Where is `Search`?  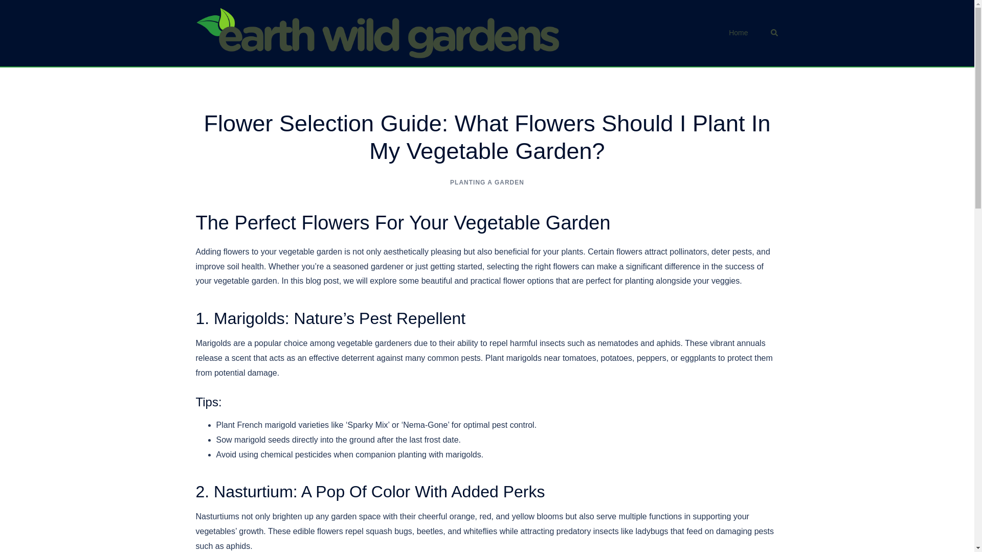 Search is located at coordinates (774, 33).